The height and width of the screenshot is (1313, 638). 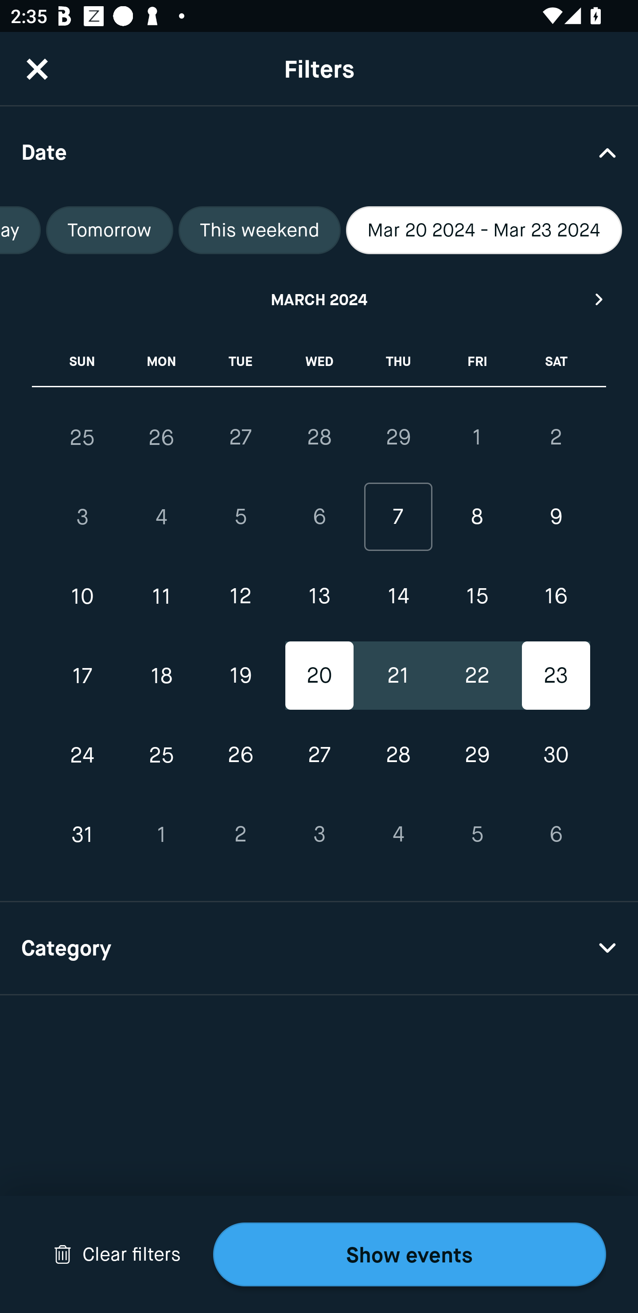 What do you see at coordinates (161, 596) in the screenshot?
I see `11` at bounding box center [161, 596].